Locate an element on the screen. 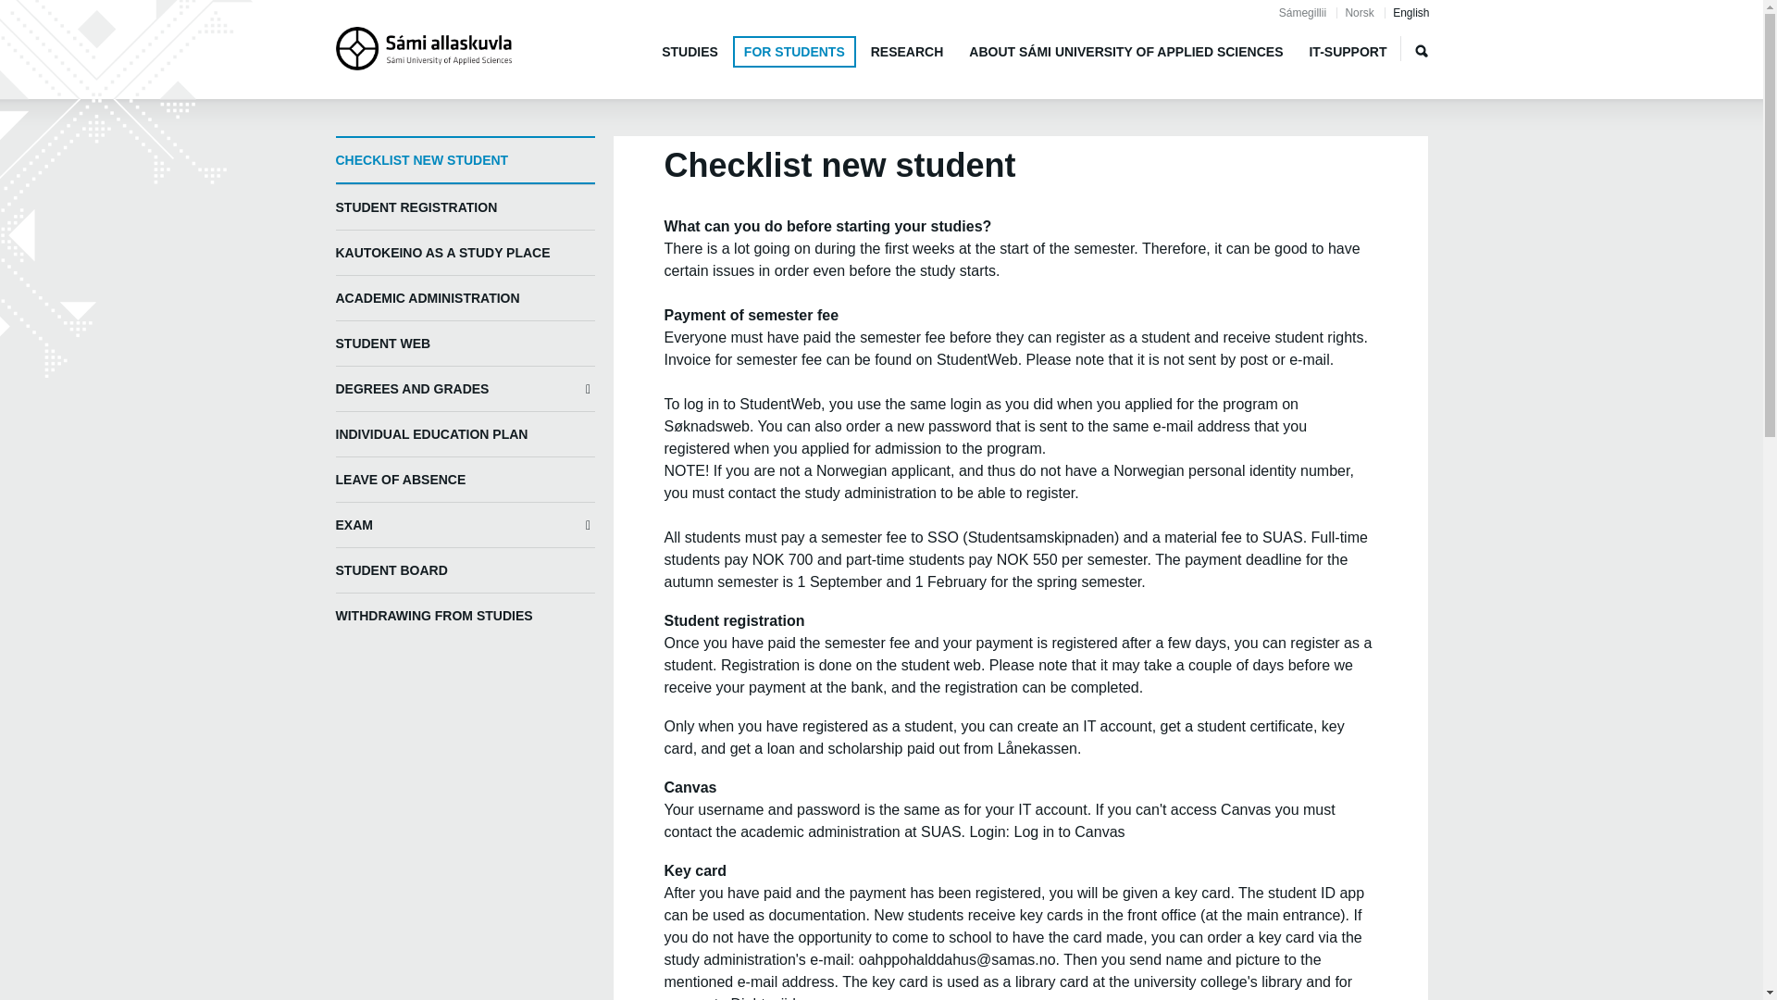  EXAM is located at coordinates (465, 524).